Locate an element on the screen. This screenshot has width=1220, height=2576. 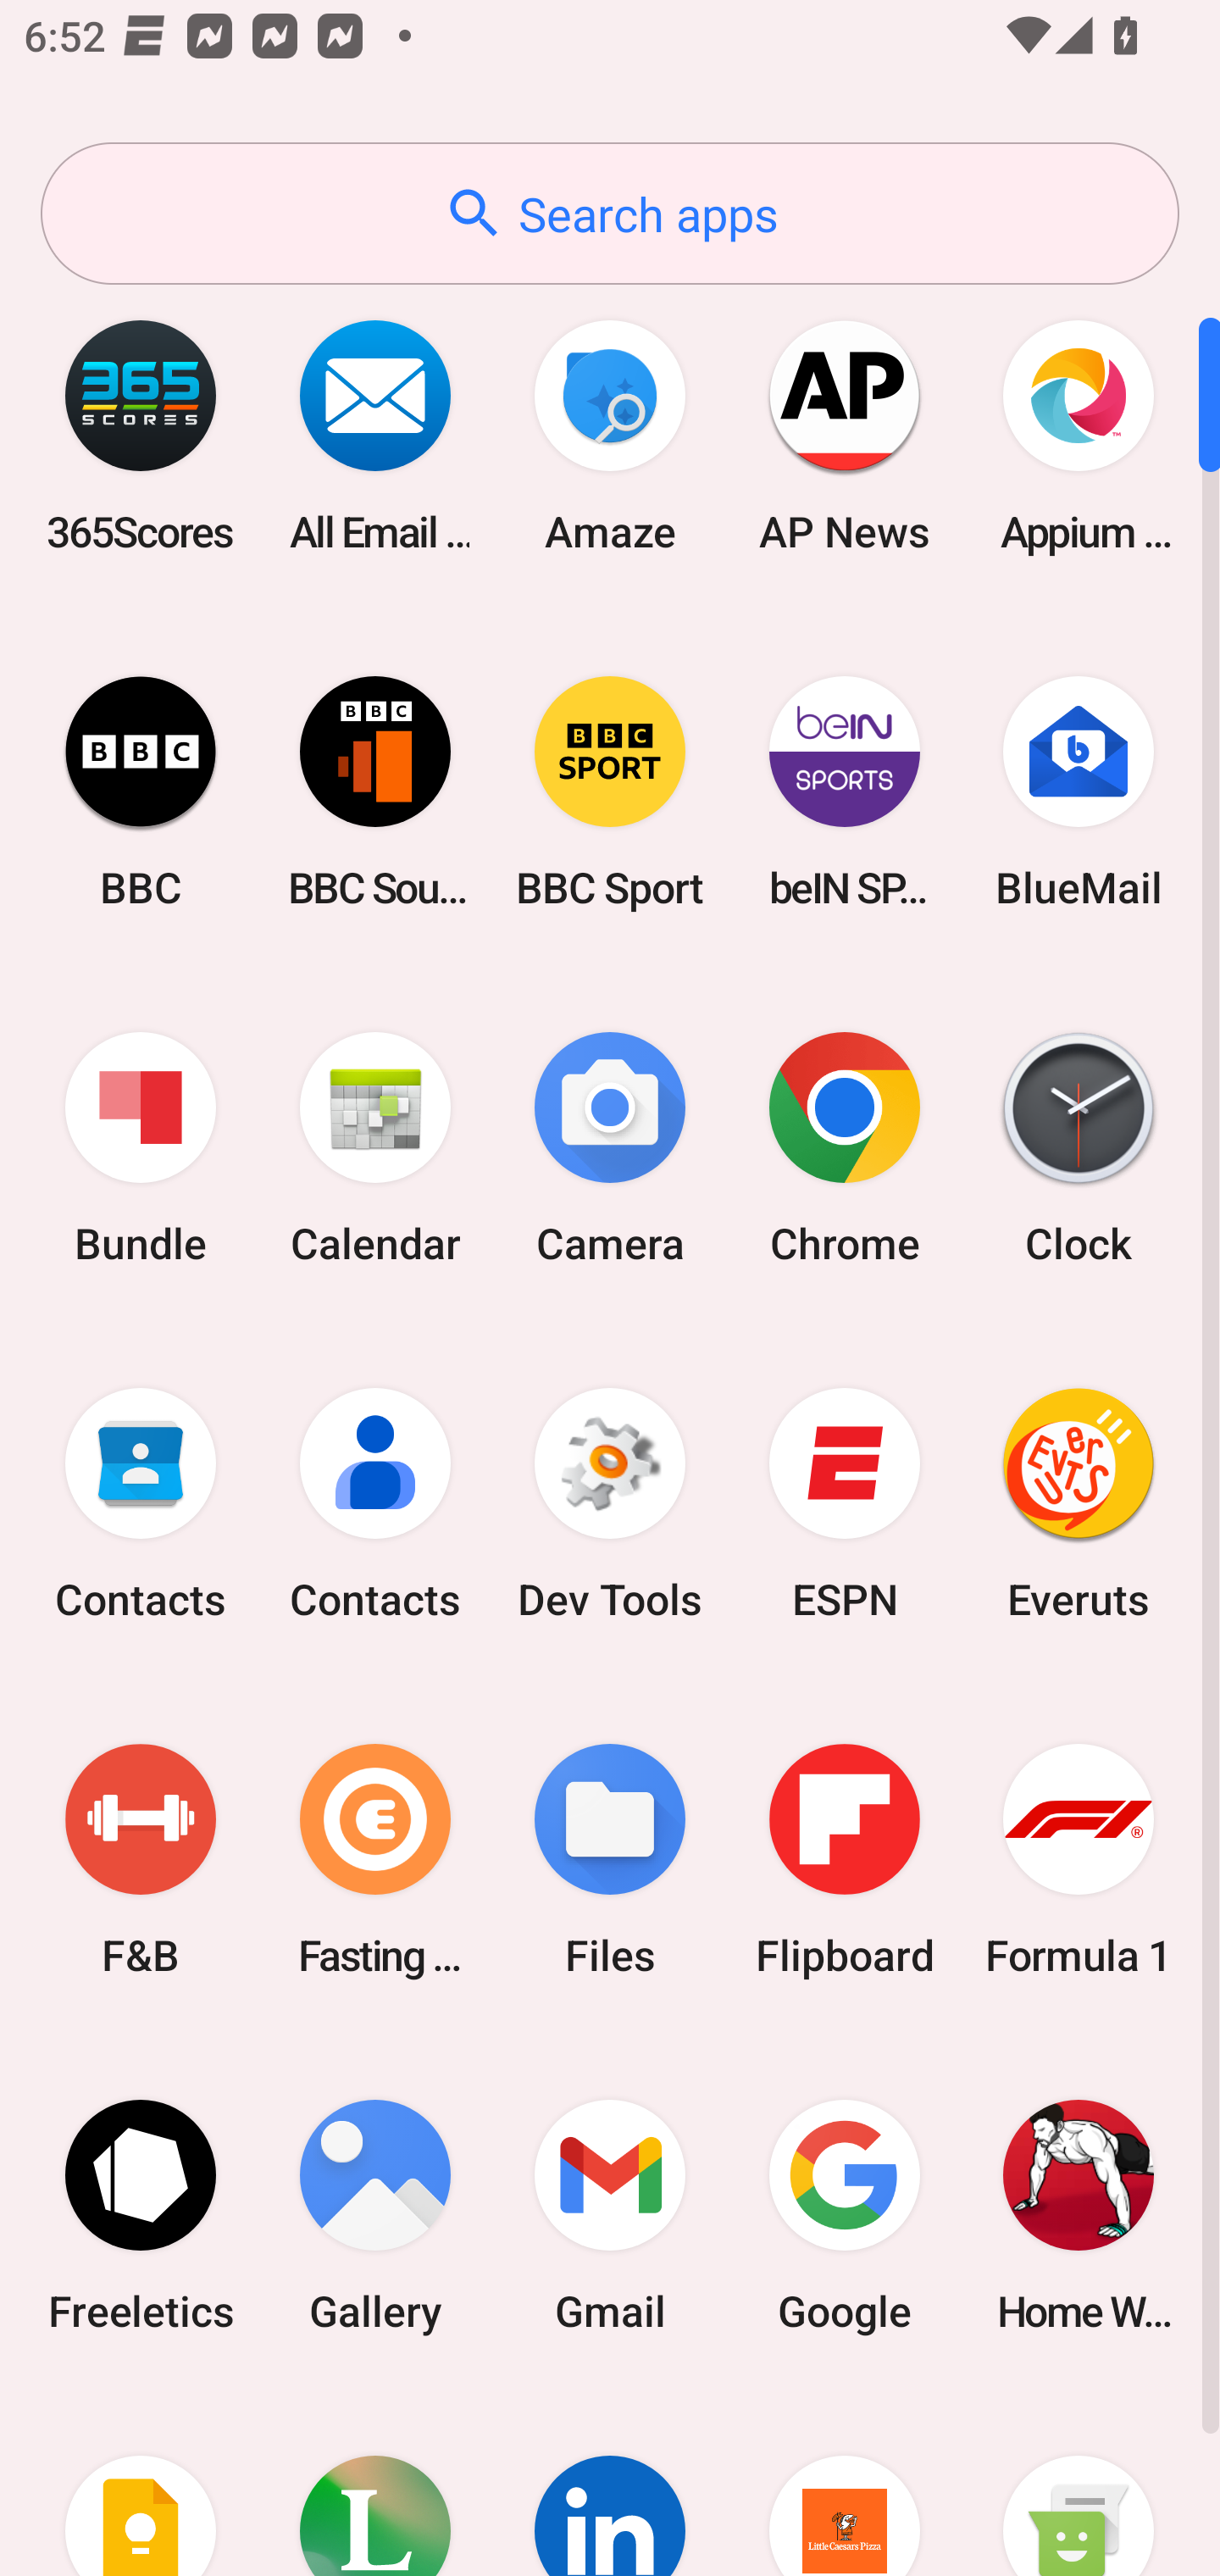
BBC Sounds is located at coordinates (375, 791).